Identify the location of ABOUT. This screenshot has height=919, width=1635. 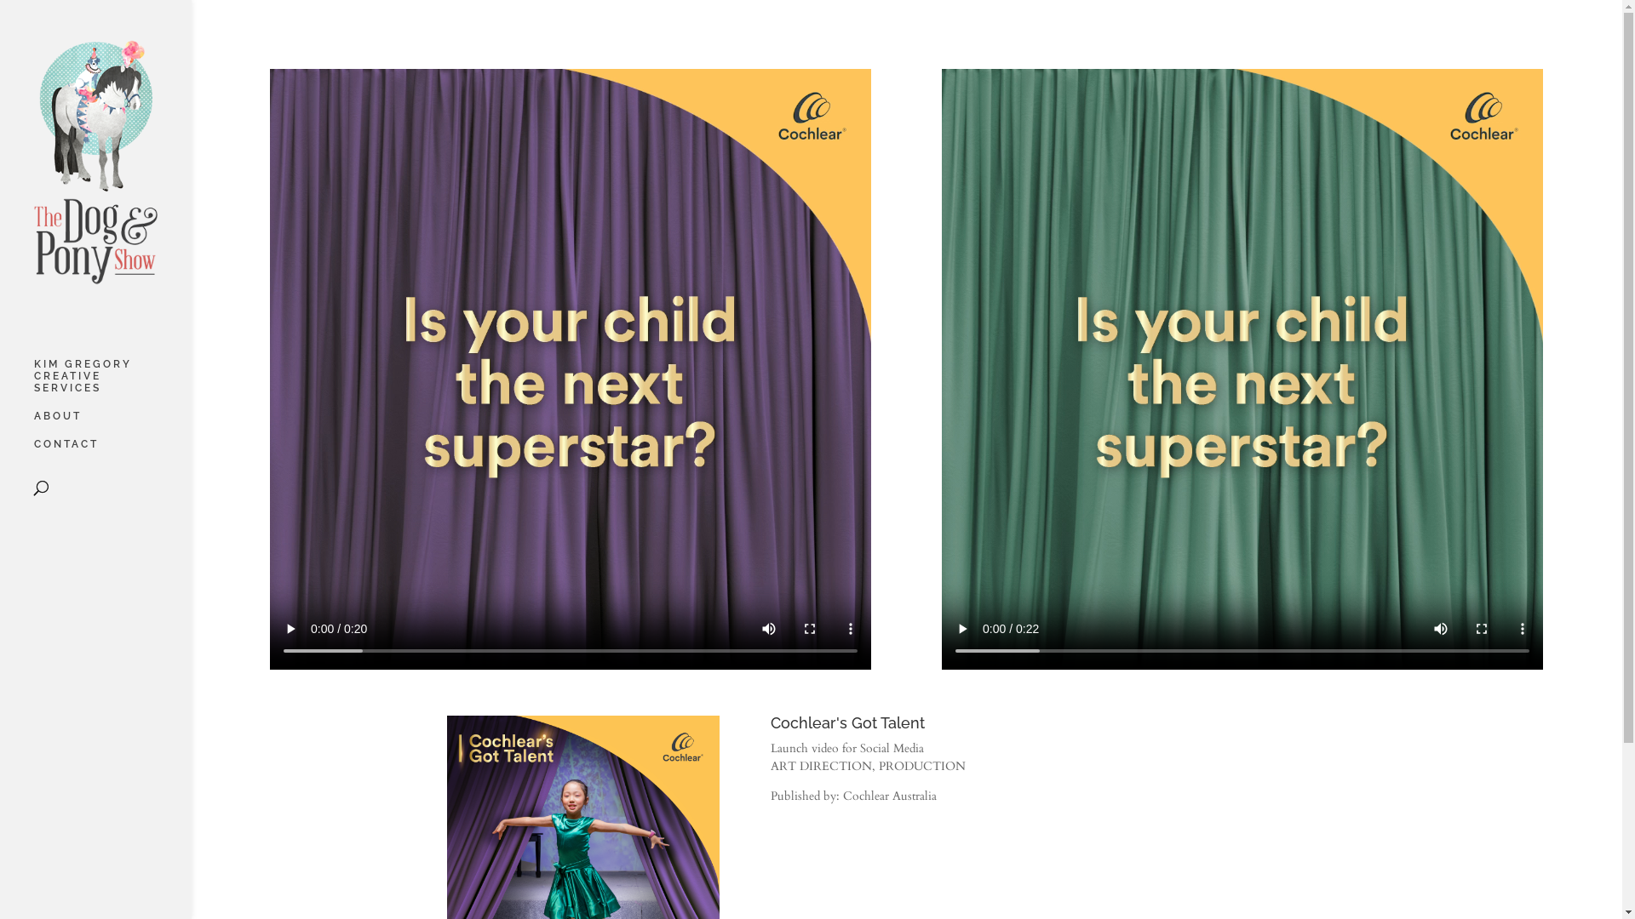
(112, 424).